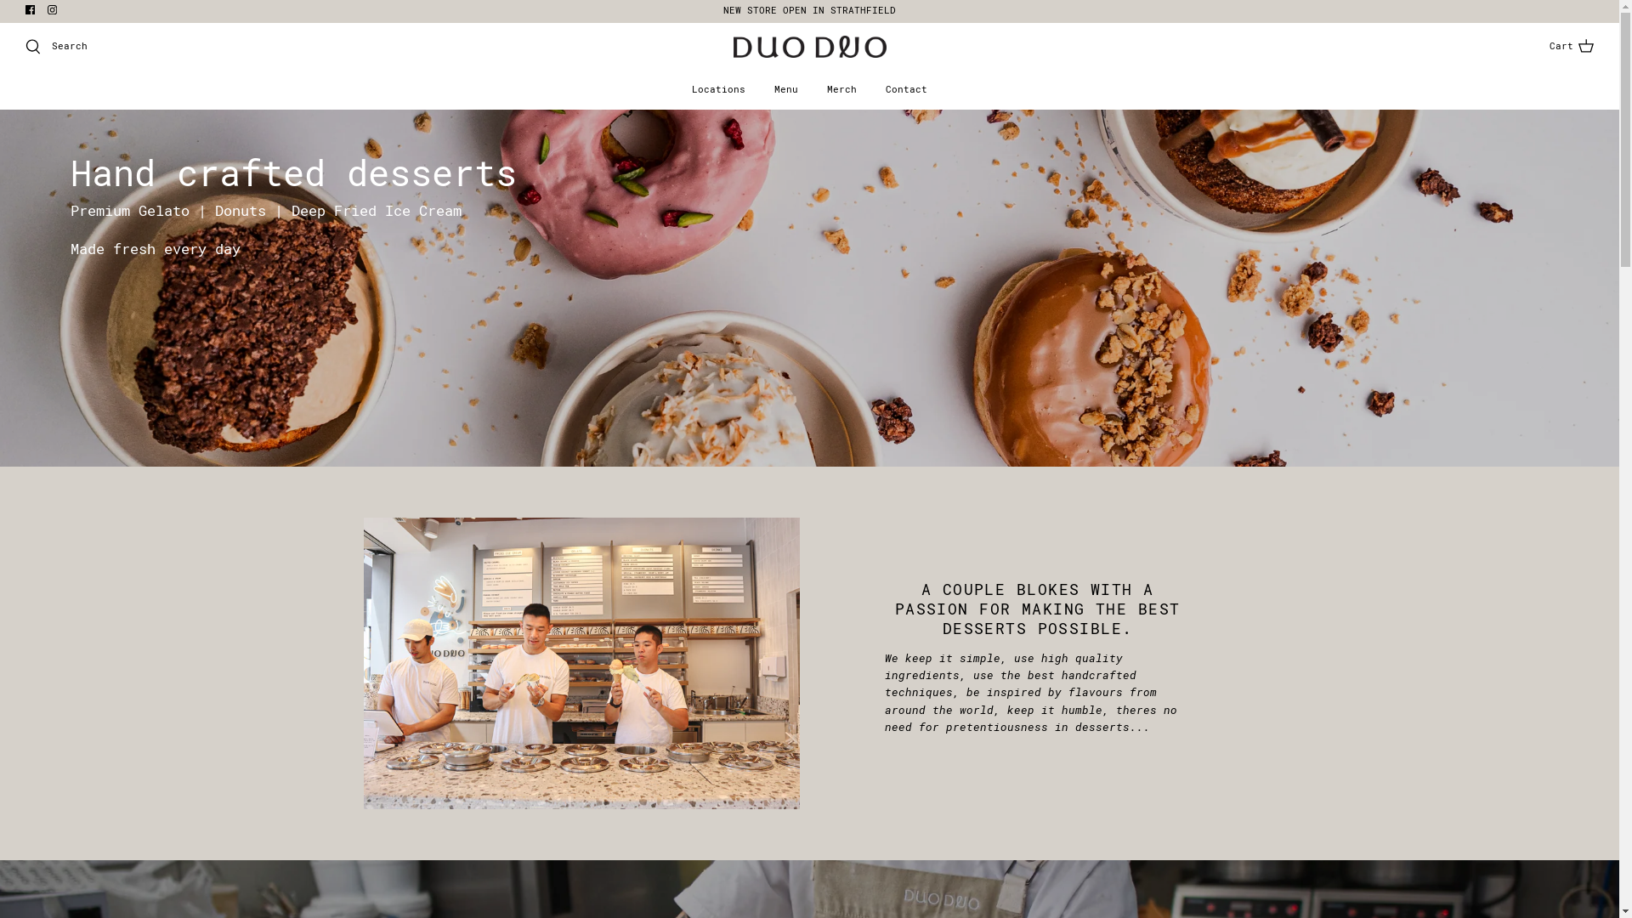  What do you see at coordinates (70, 14) in the screenshot?
I see `Instagram` at bounding box center [70, 14].